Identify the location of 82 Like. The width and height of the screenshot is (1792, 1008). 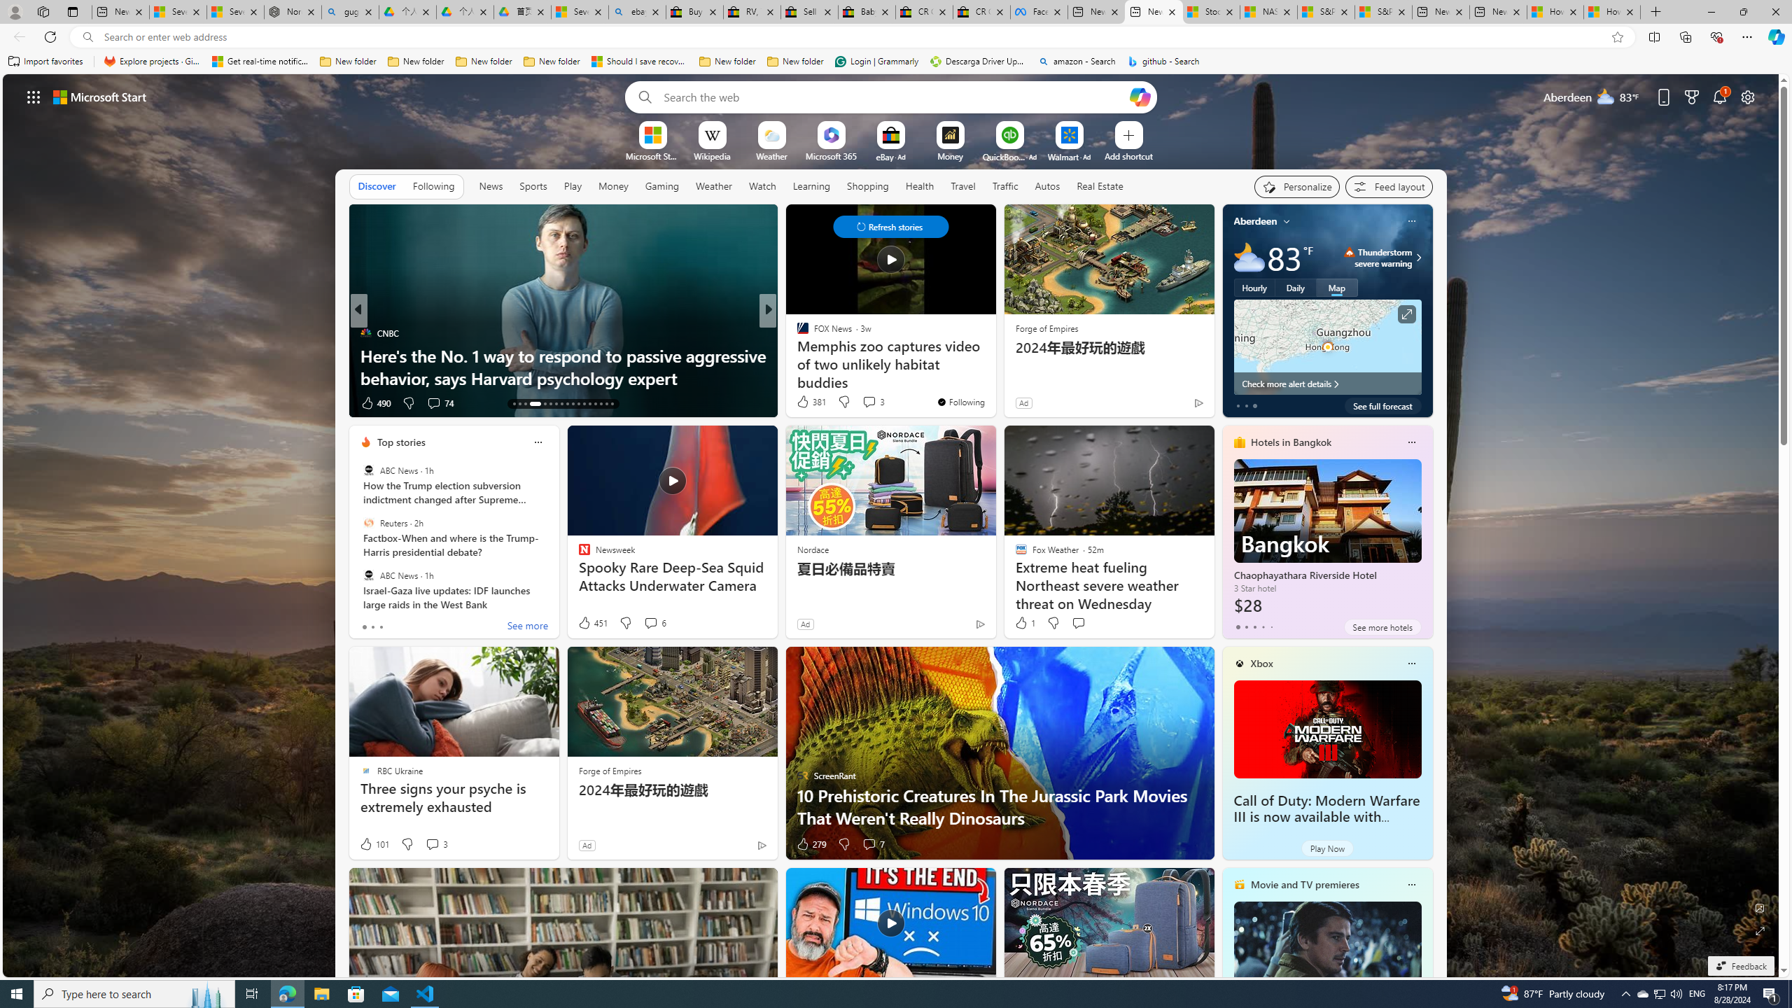
(804, 403).